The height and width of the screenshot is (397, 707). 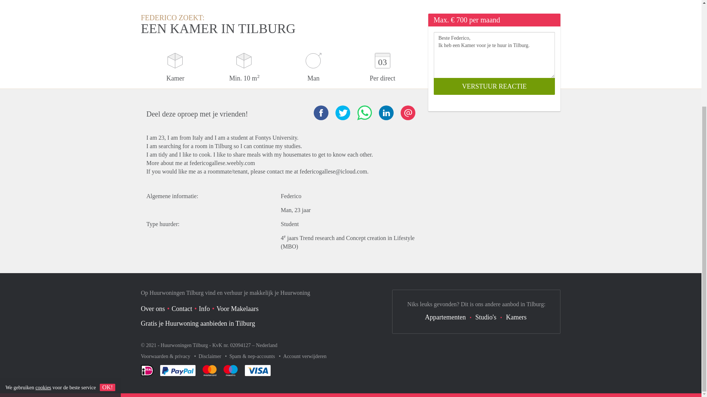 What do you see at coordinates (107, 246) in the screenshot?
I see `OK!` at bounding box center [107, 246].